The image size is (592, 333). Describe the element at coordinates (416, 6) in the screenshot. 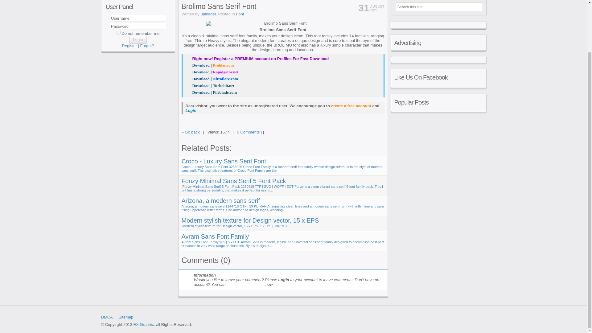

I see `Search this site` at that location.